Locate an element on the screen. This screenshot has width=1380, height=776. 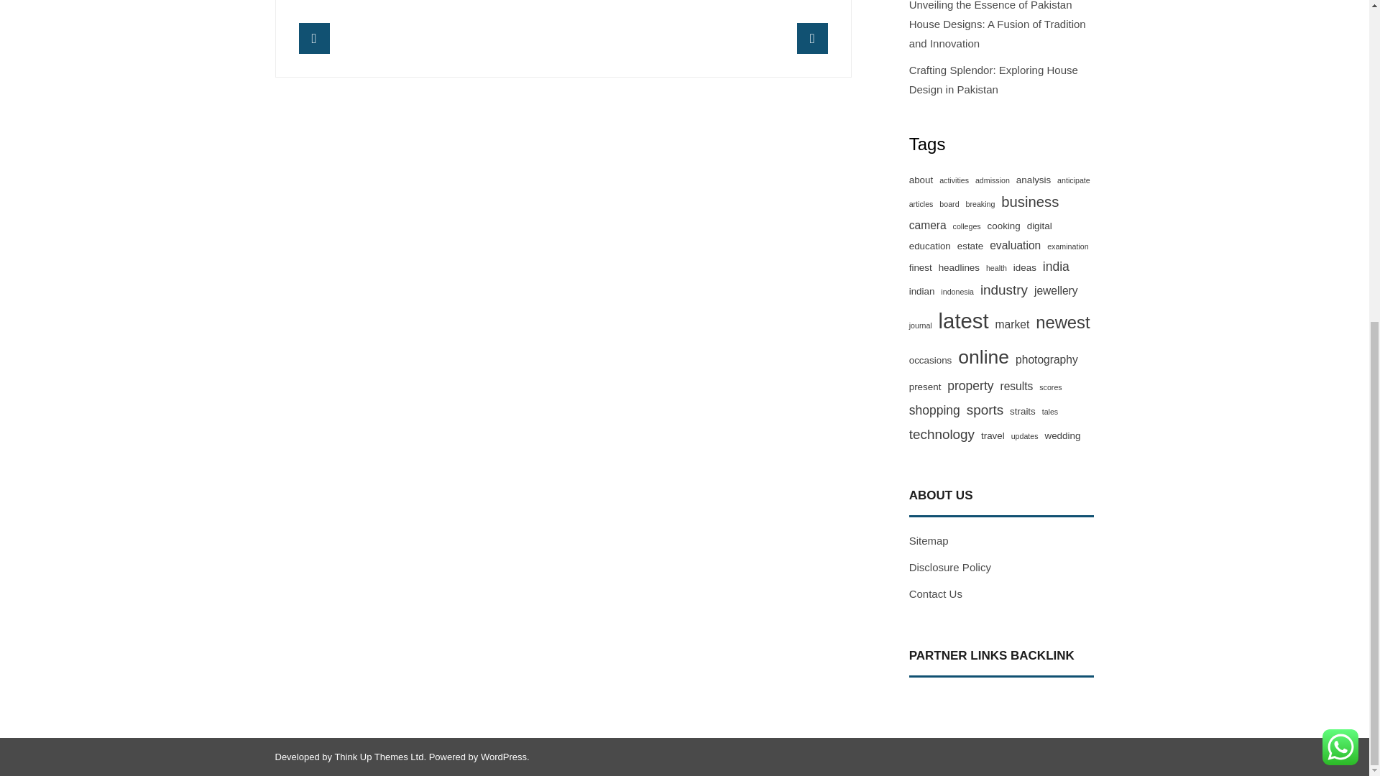
analysis is located at coordinates (1033, 180).